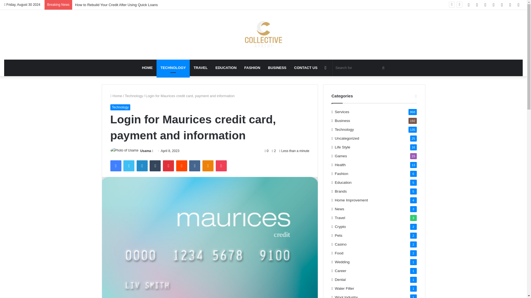 The width and height of the screenshot is (531, 298). Describe the element at coordinates (173, 68) in the screenshot. I see `TECHNOLOGY` at that location.